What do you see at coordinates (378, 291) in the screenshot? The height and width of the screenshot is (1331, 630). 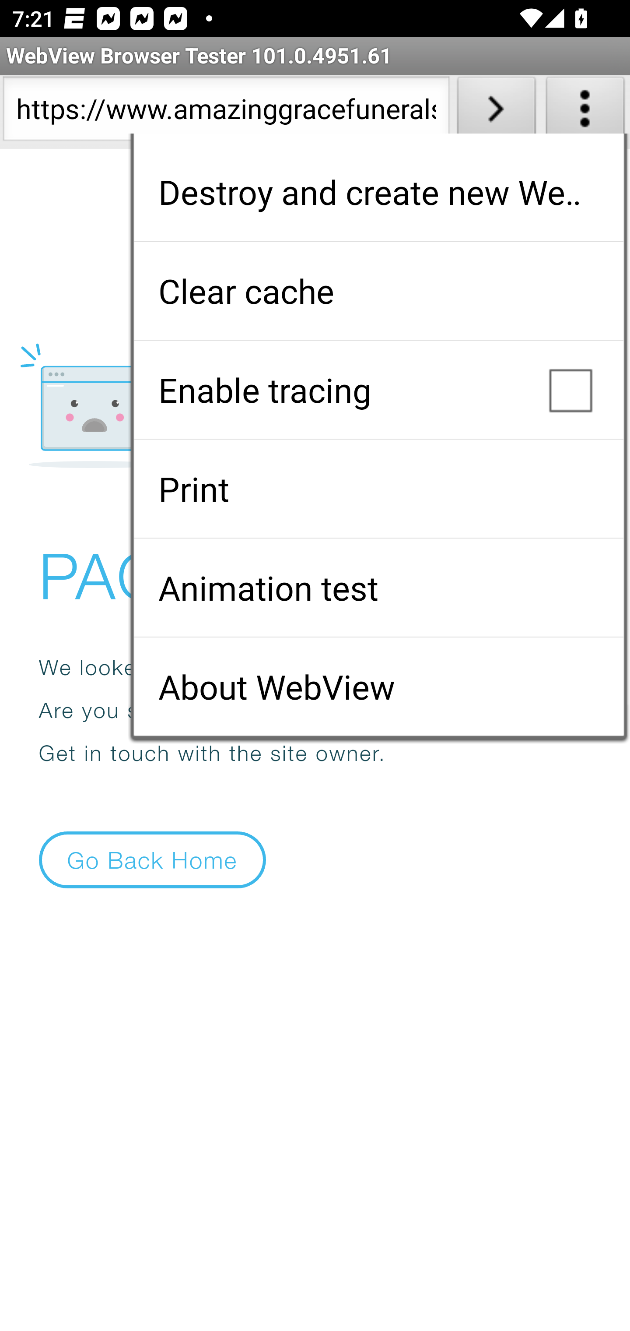 I see `Clear cache` at bounding box center [378, 291].